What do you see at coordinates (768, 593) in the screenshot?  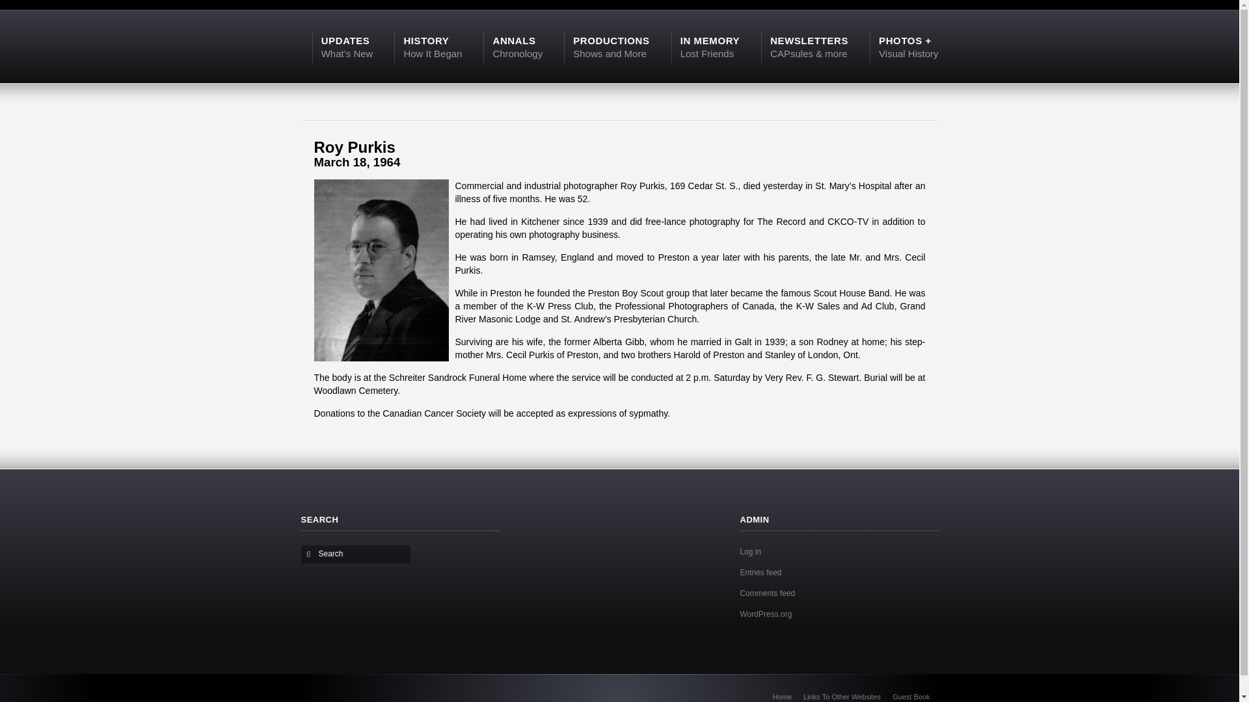 I see `Comments feed` at bounding box center [768, 593].